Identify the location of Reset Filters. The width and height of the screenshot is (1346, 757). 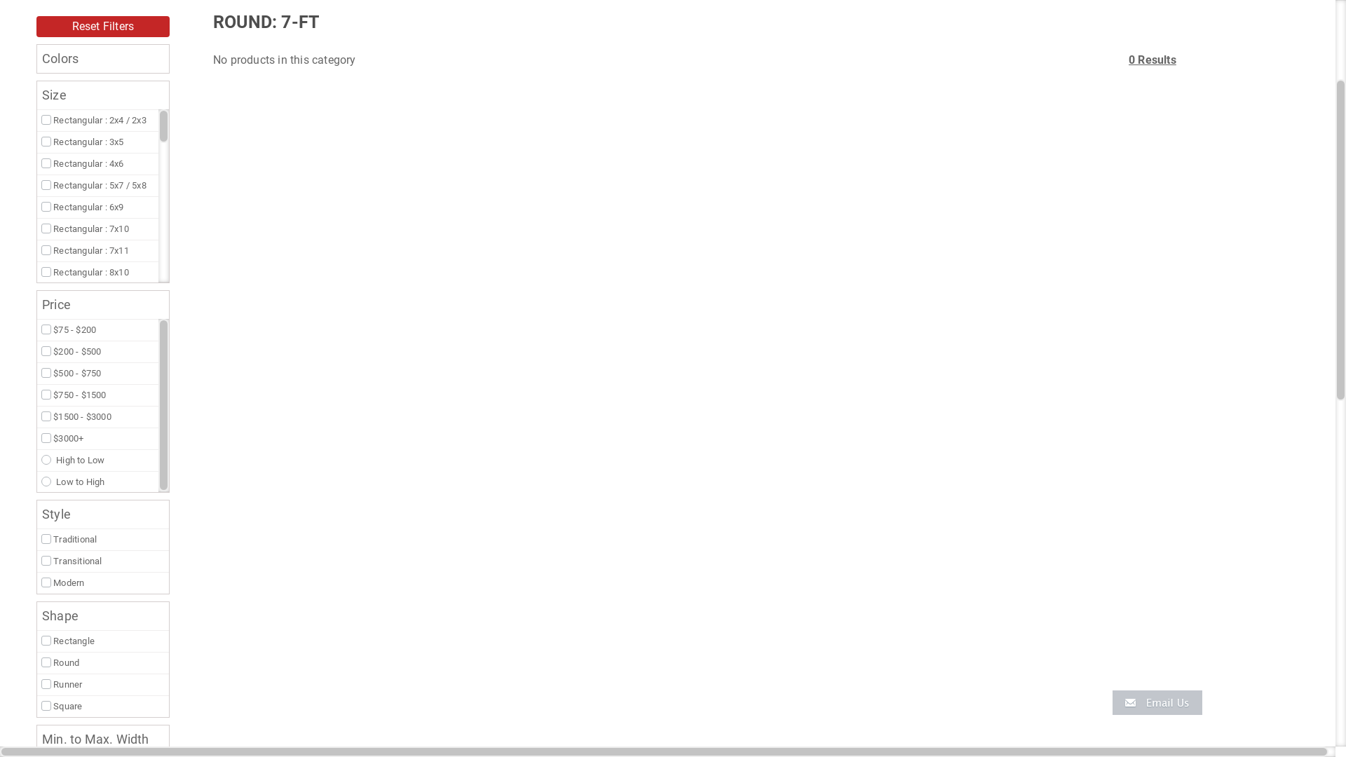
(103, 211).